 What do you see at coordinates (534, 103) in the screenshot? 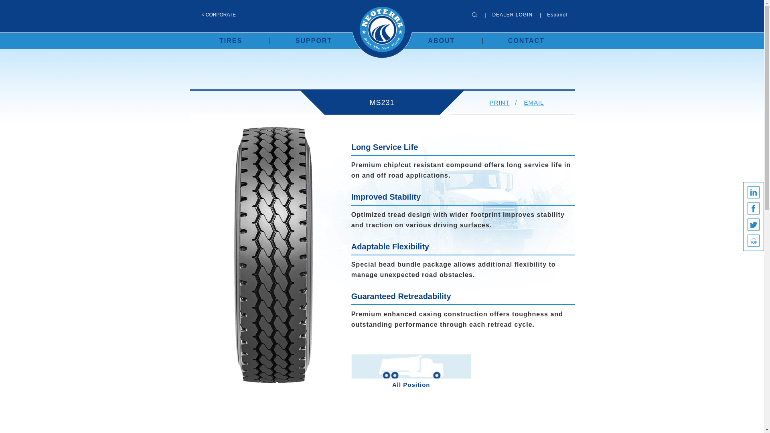
I see `EMAIL` at bounding box center [534, 103].